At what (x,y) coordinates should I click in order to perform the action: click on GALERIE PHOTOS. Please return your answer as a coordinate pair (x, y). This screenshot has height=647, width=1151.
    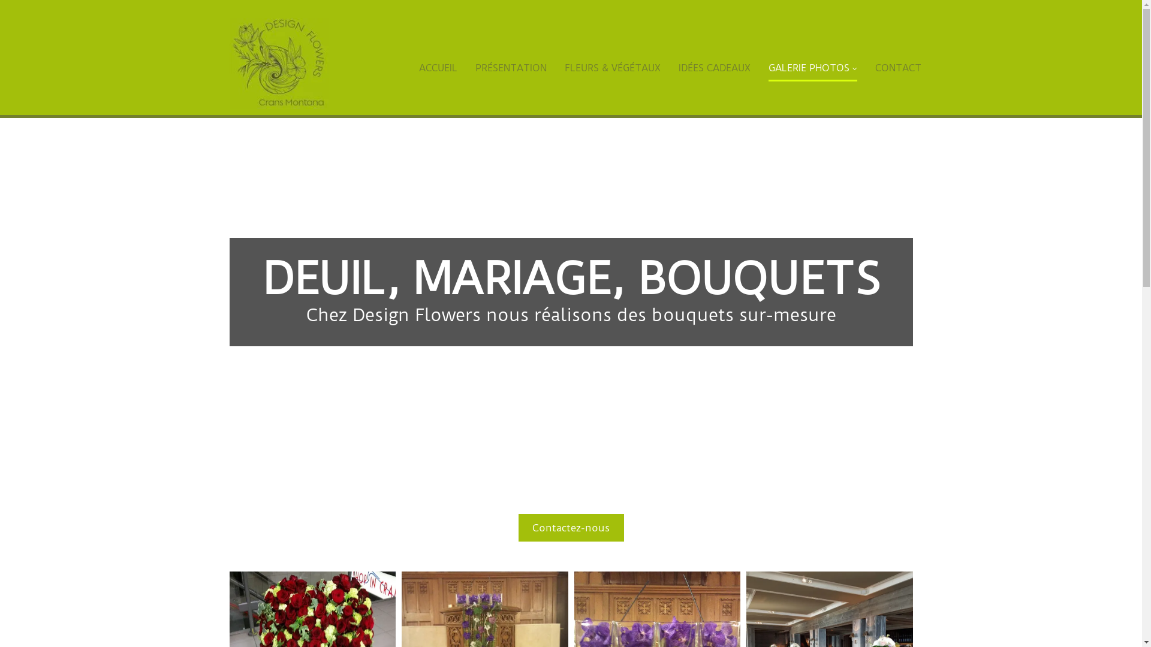
    Looking at the image, I should click on (813, 67).